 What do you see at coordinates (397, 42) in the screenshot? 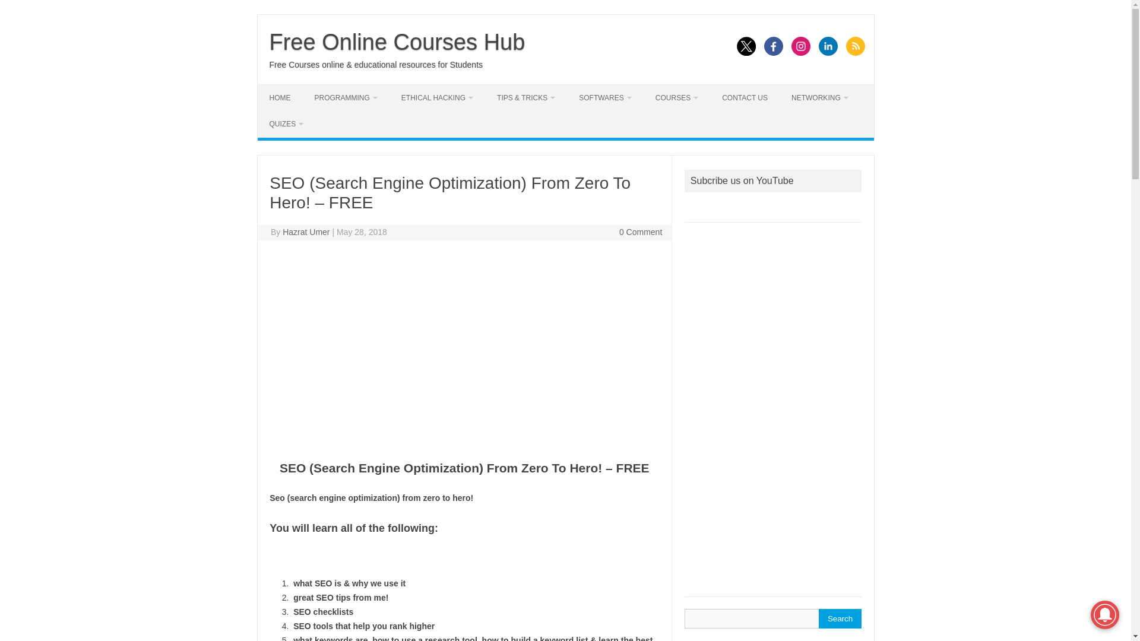
I see `Free Online Courses Hub` at bounding box center [397, 42].